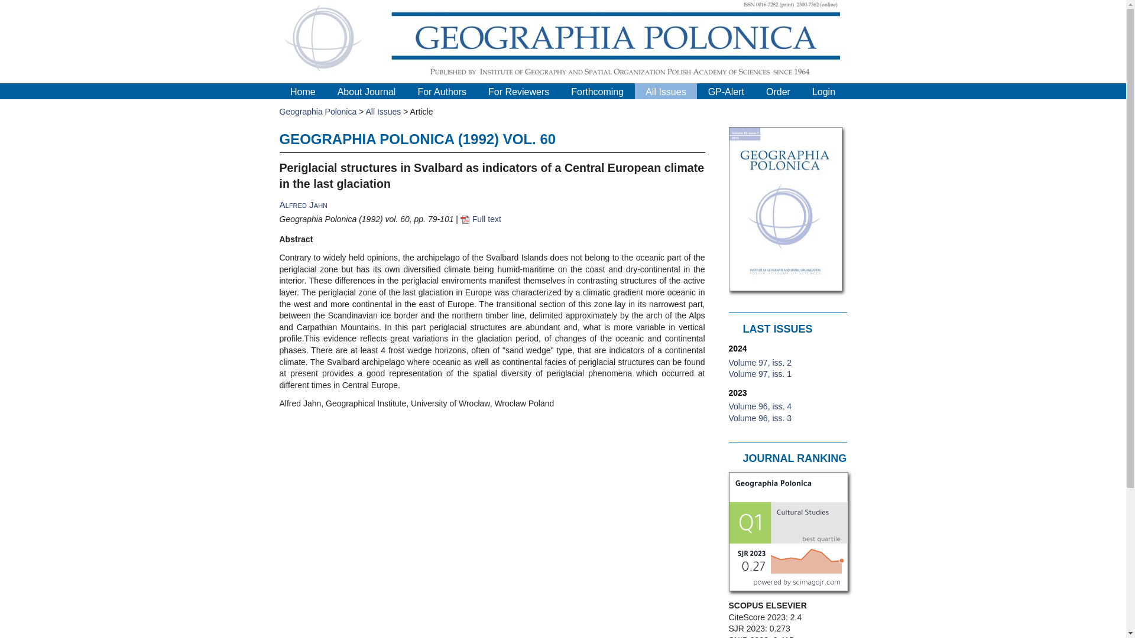  I want to click on For Authors, so click(442, 92).